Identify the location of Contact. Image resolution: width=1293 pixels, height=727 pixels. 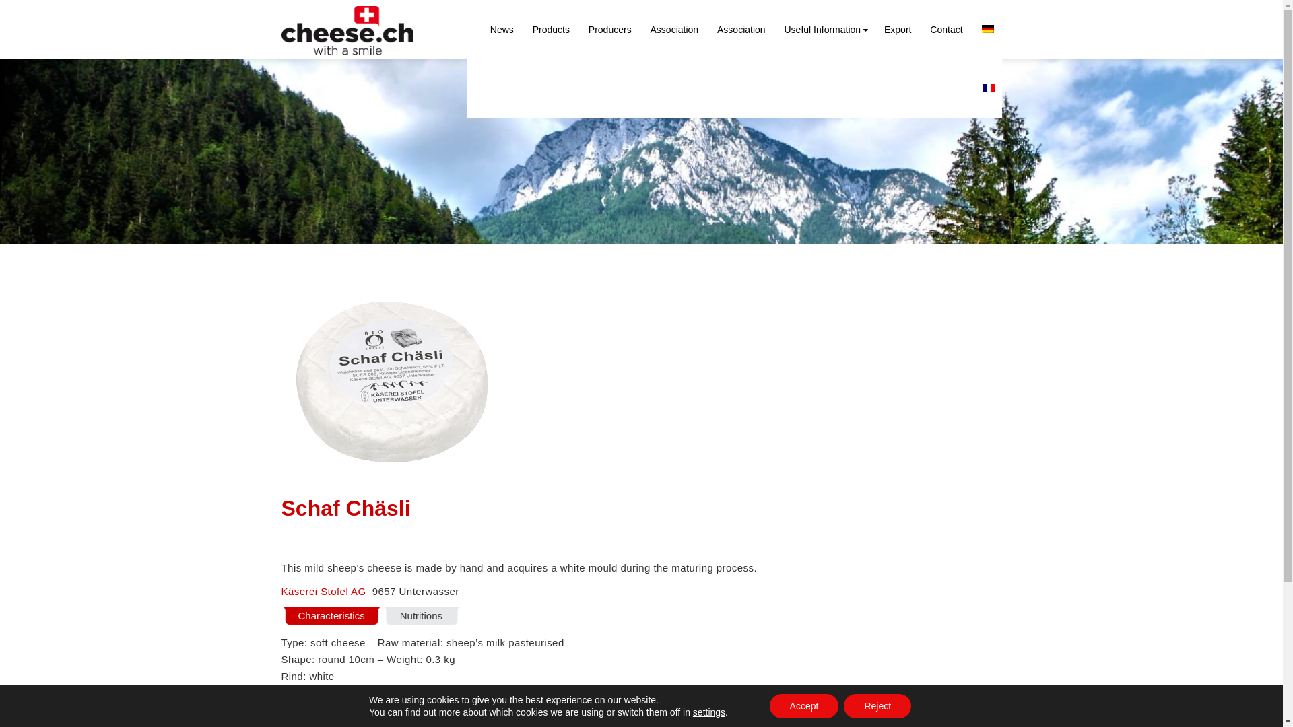
(946, 30).